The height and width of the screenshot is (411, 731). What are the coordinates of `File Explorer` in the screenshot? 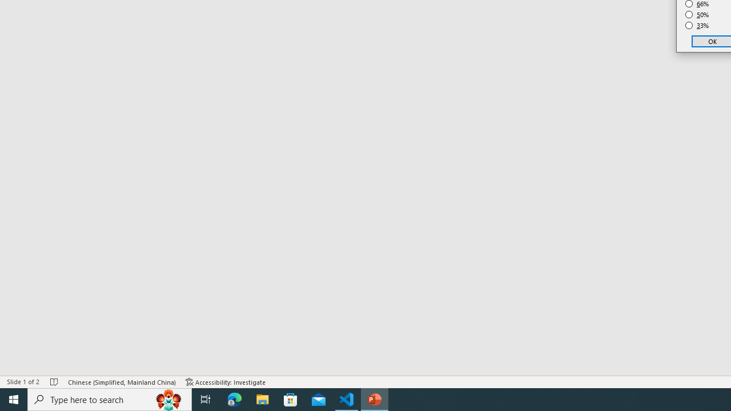 It's located at (263, 400).